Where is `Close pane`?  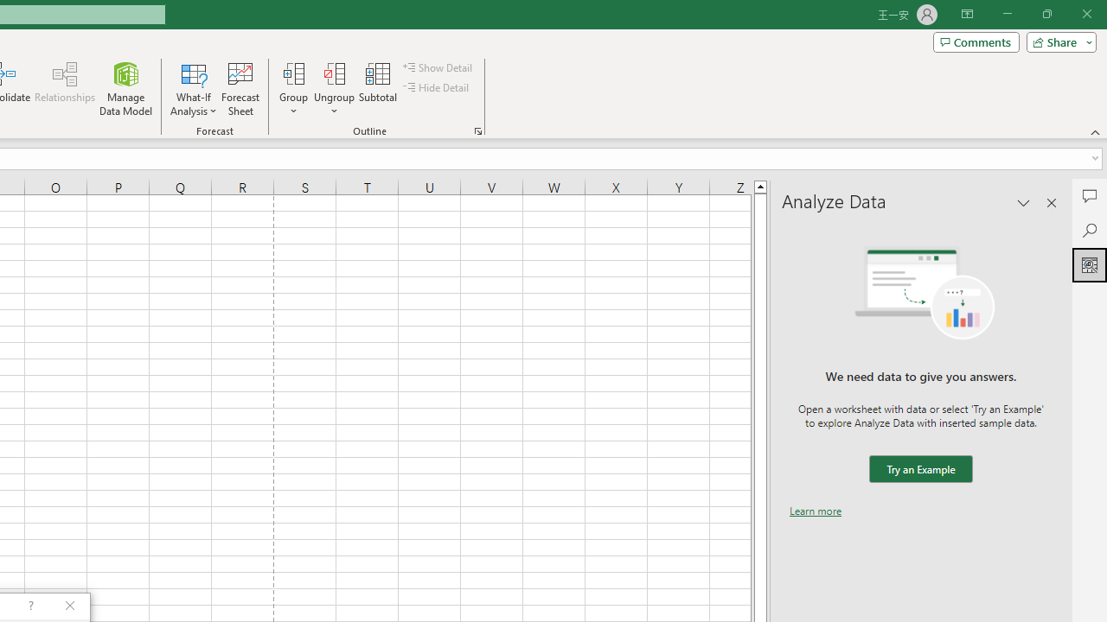 Close pane is located at coordinates (1052, 202).